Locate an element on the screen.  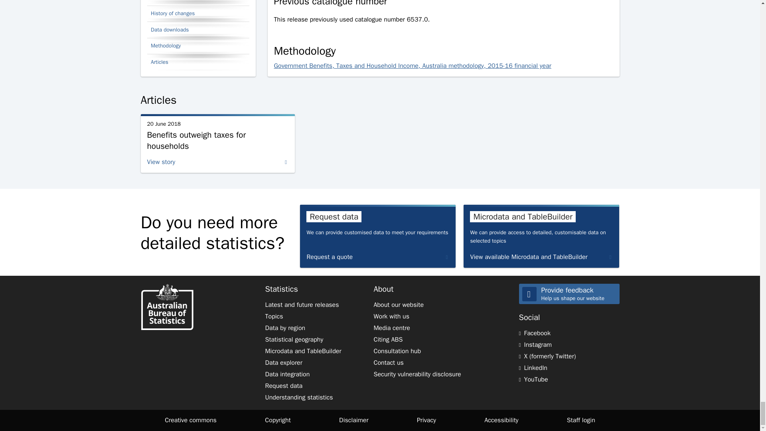
Home is located at coordinates (166, 306).